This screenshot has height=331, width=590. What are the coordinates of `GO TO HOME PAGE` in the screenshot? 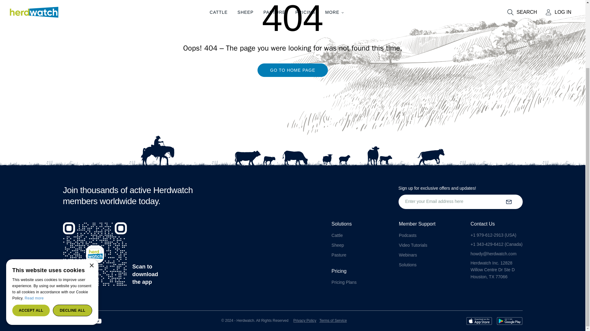 It's located at (293, 76).